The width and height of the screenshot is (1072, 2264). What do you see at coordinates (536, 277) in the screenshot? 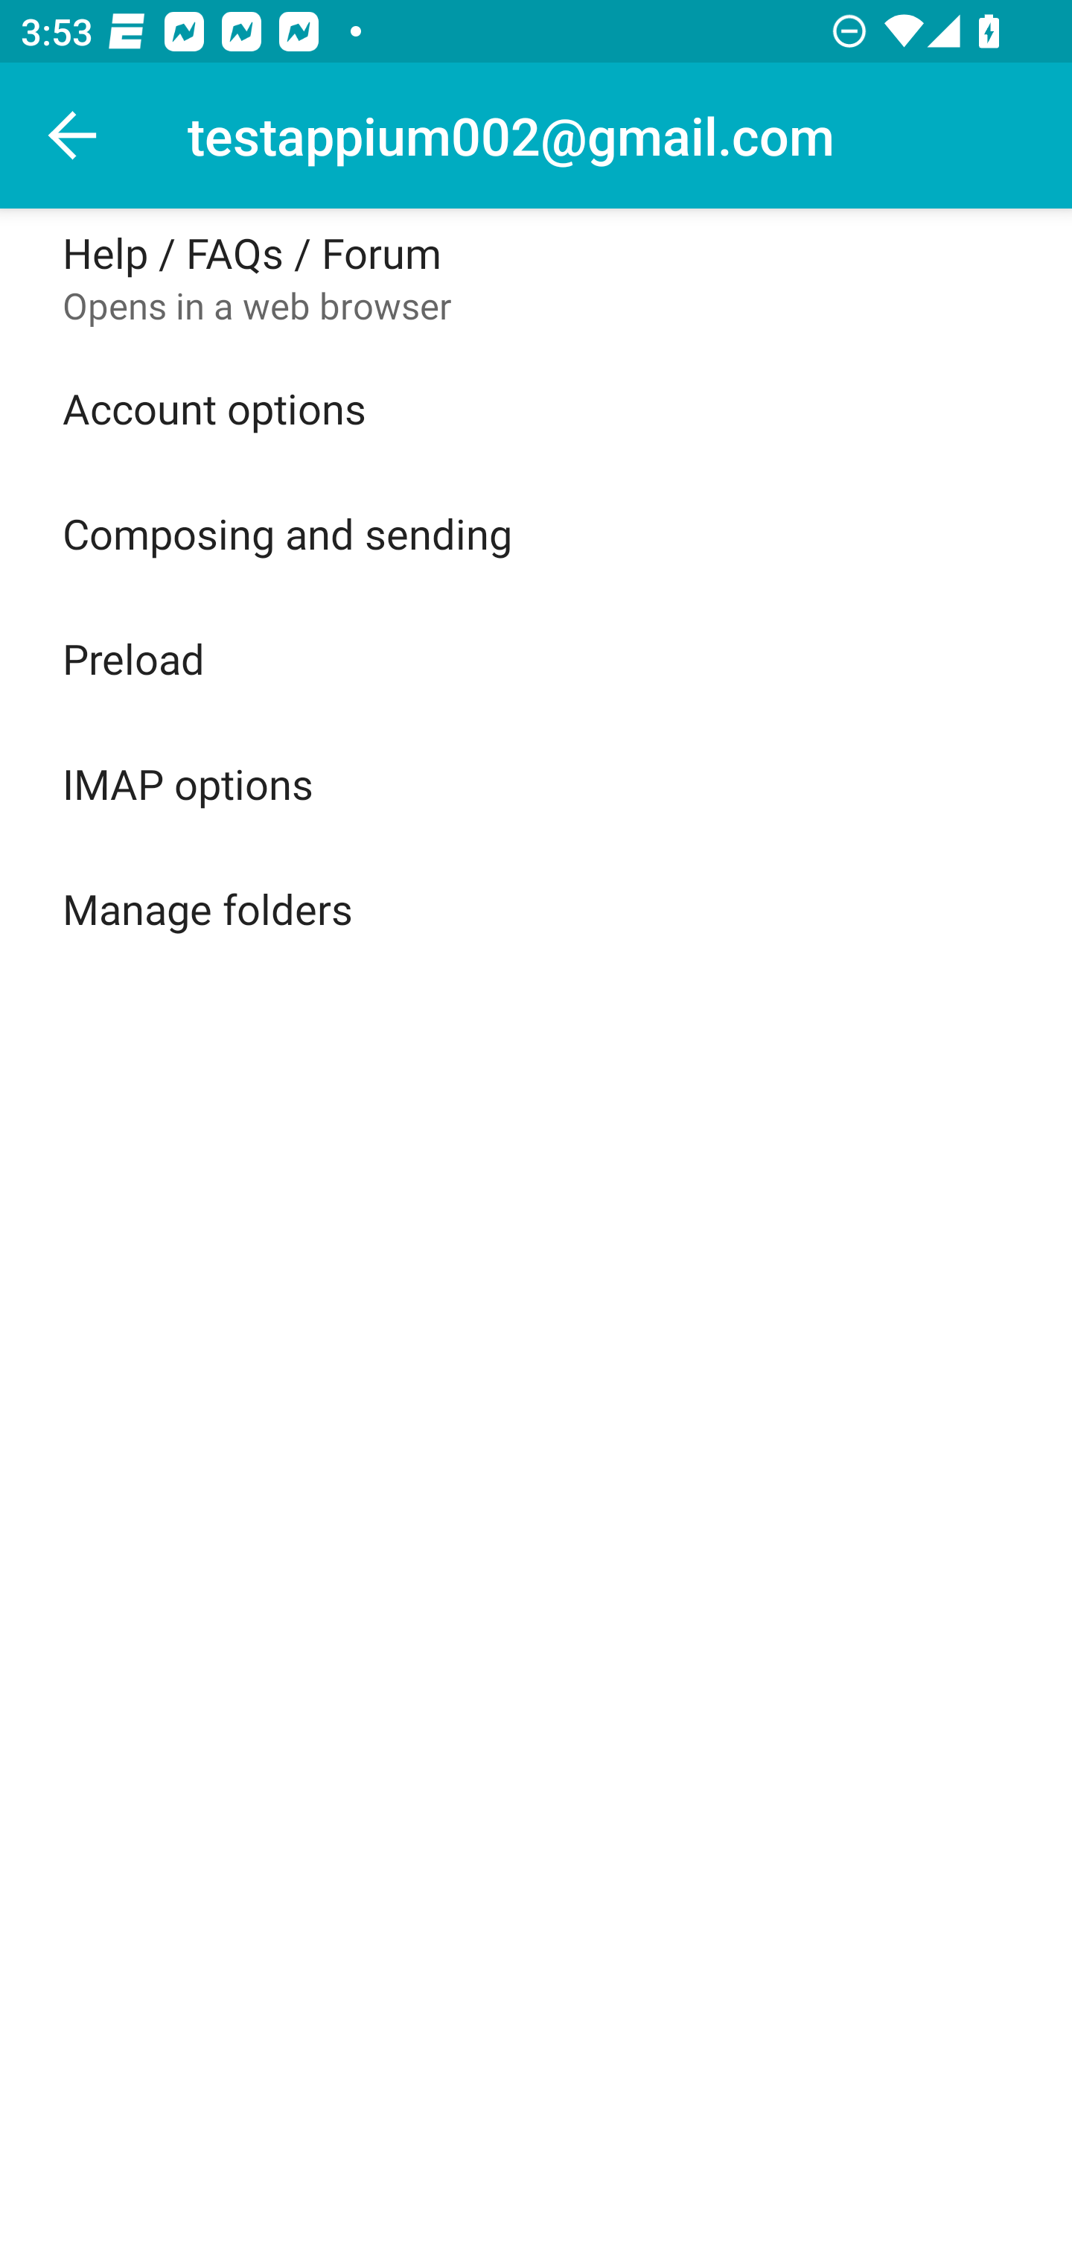
I see `Help / FAQs / Forum Opens in a web browser` at bounding box center [536, 277].